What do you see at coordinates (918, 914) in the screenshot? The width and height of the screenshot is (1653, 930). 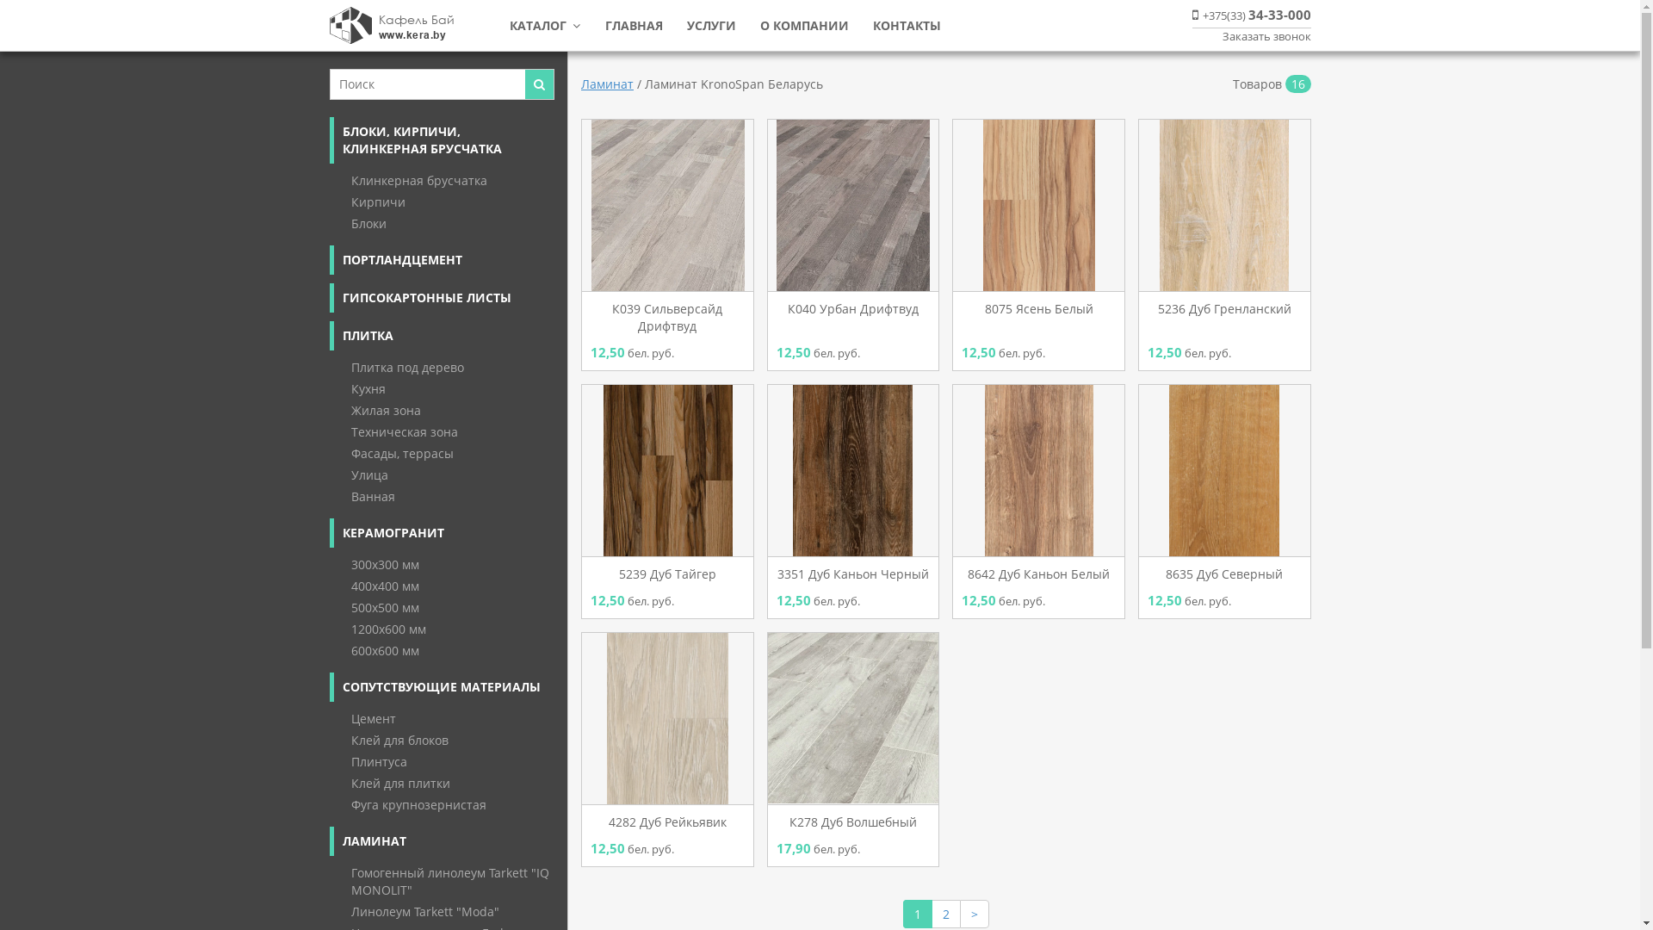 I see `1` at bounding box center [918, 914].